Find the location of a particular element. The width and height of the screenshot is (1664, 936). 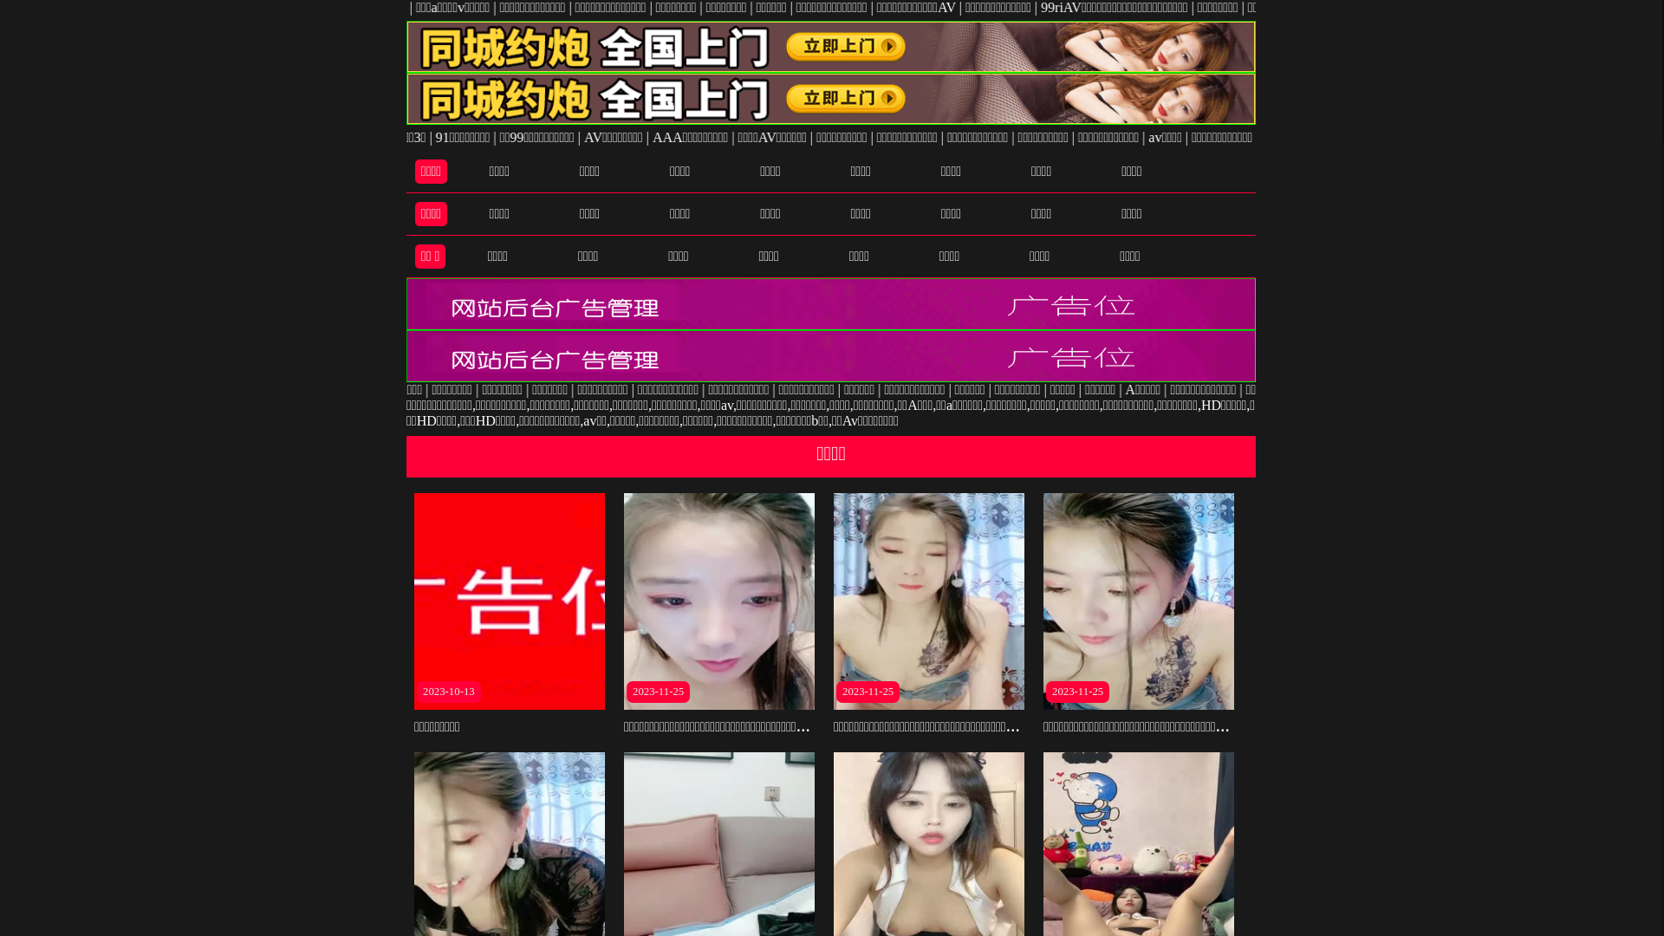

| is located at coordinates (879, 137).